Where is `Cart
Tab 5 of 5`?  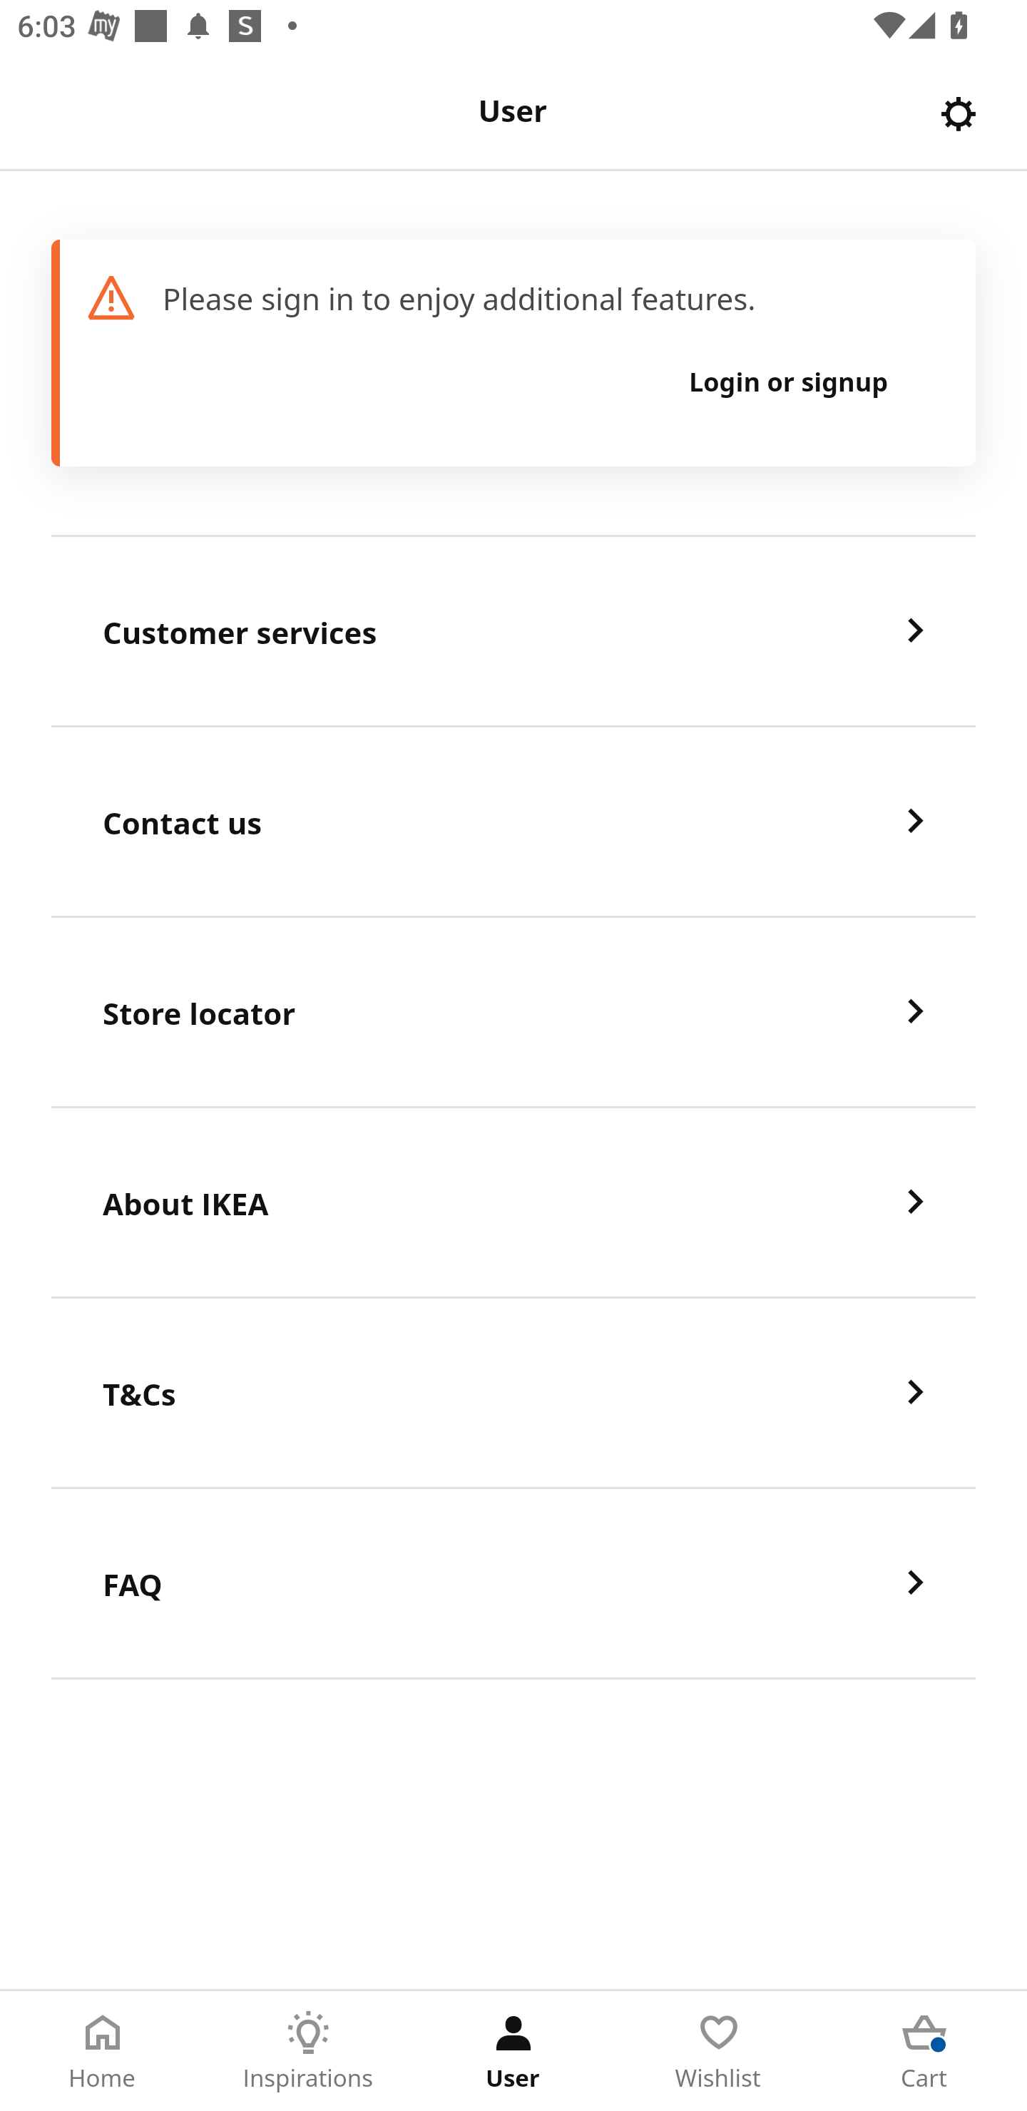 Cart
Tab 5 of 5 is located at coordinates (924, 2051).